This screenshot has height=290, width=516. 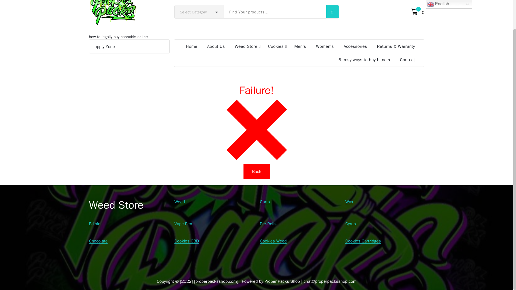 I want to click on 6 easy ways to buy bitcoin, so click(x=364, y=60).